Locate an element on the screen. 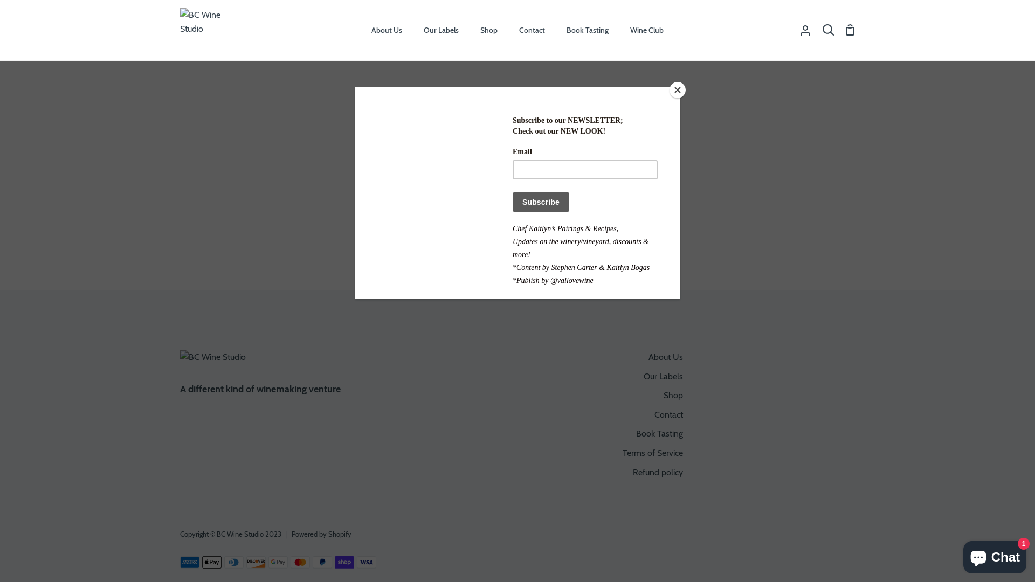  Shopping Cart is located at coordinates (850, 30).